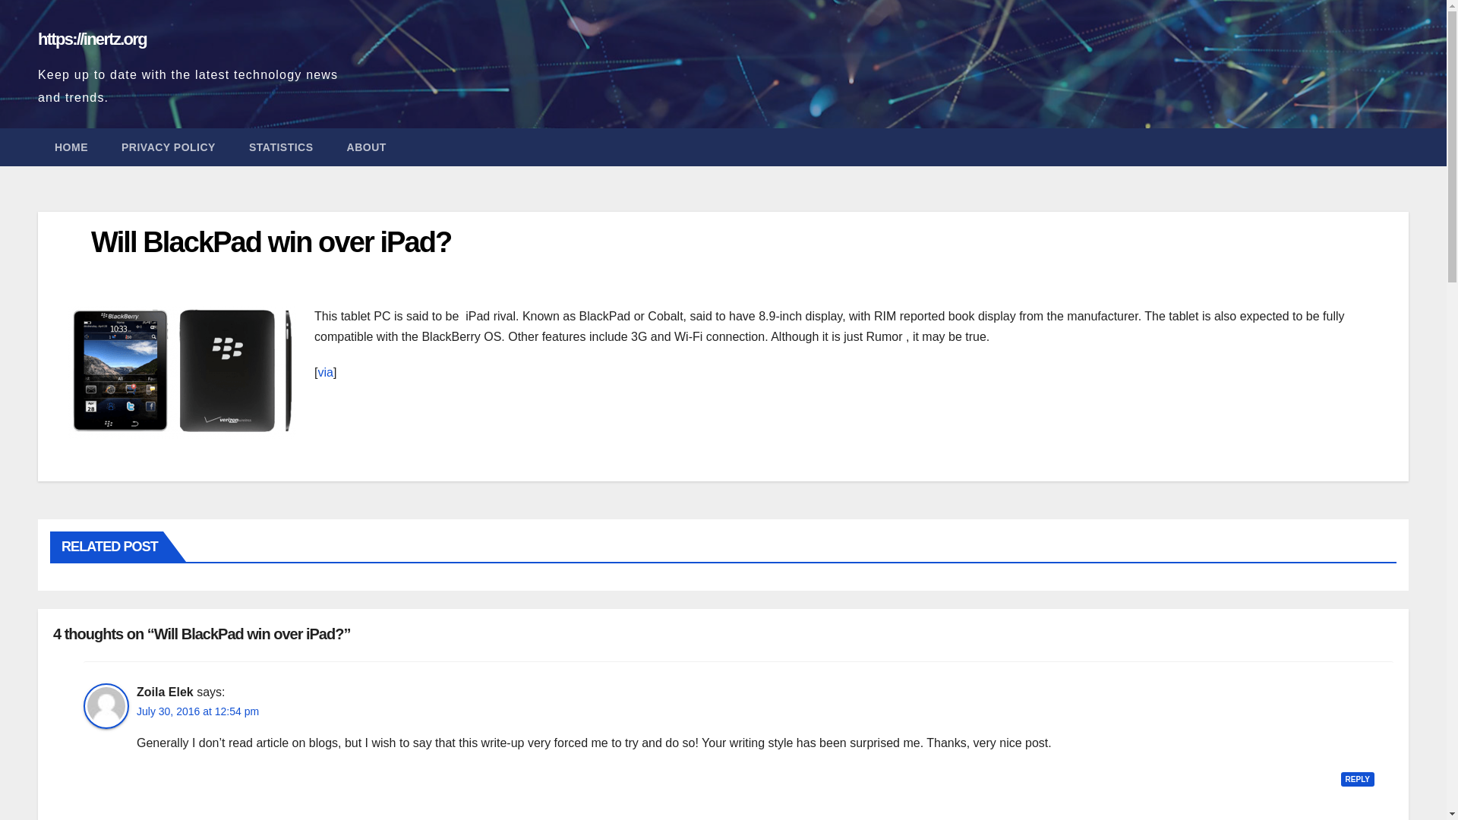  What do you see at coordinates (169, 147) in the screenshot?
I see `PRIVACY POLICY` at bounding box center [169, 147].